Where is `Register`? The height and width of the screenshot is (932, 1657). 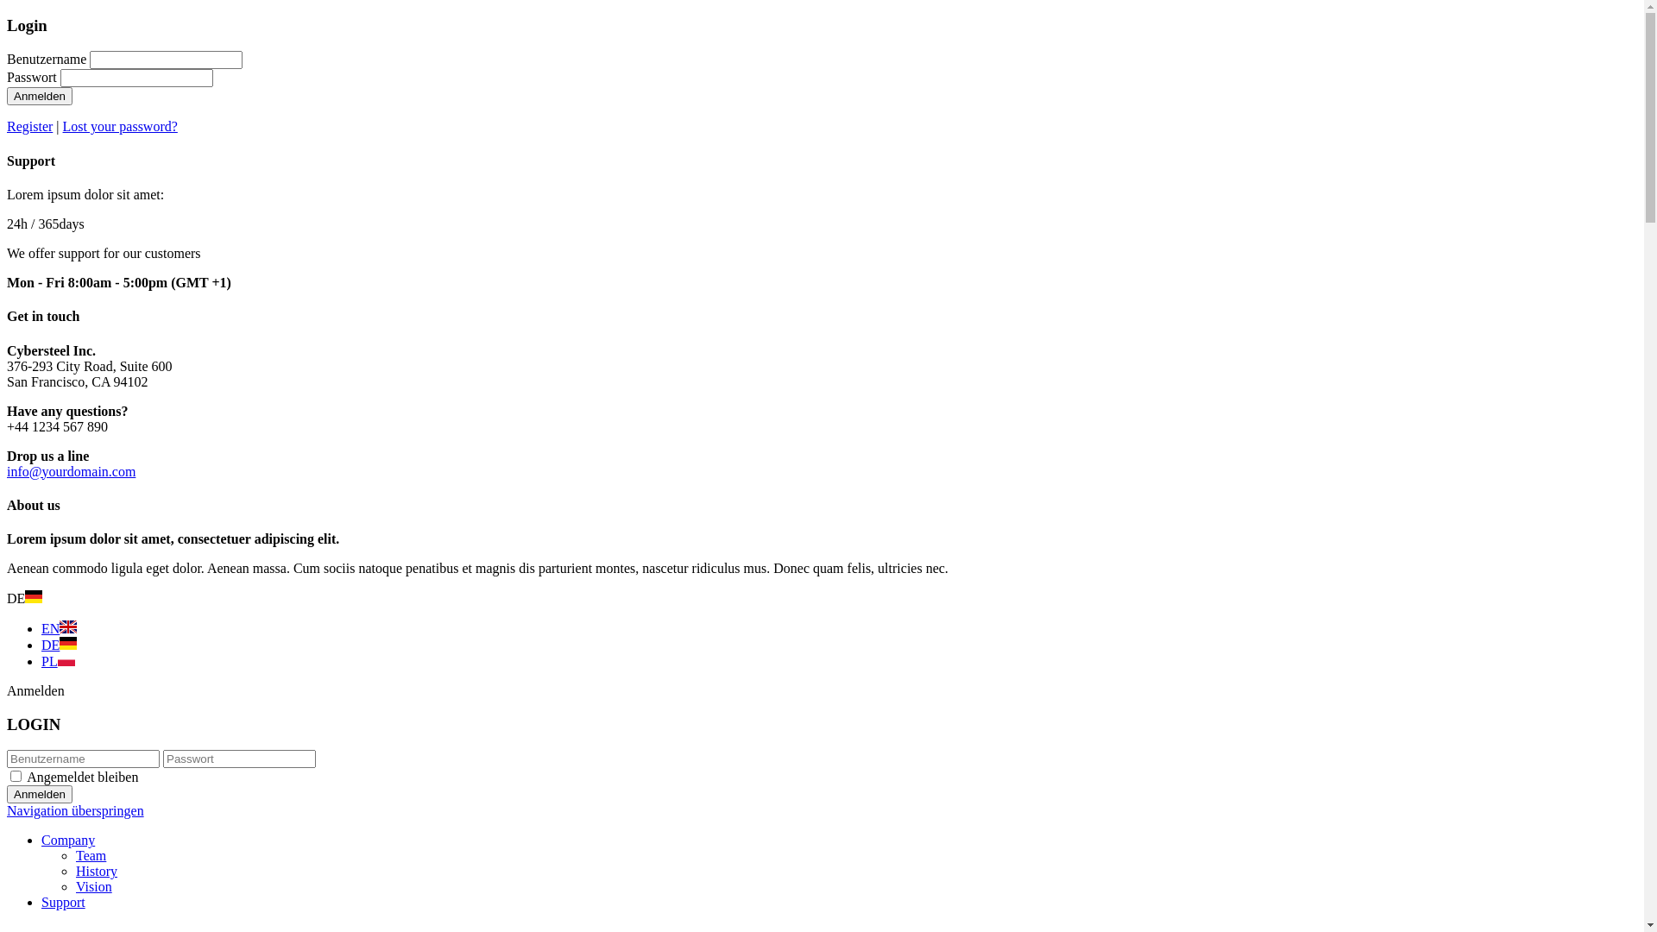 Register is located at coordinates (29, 126).